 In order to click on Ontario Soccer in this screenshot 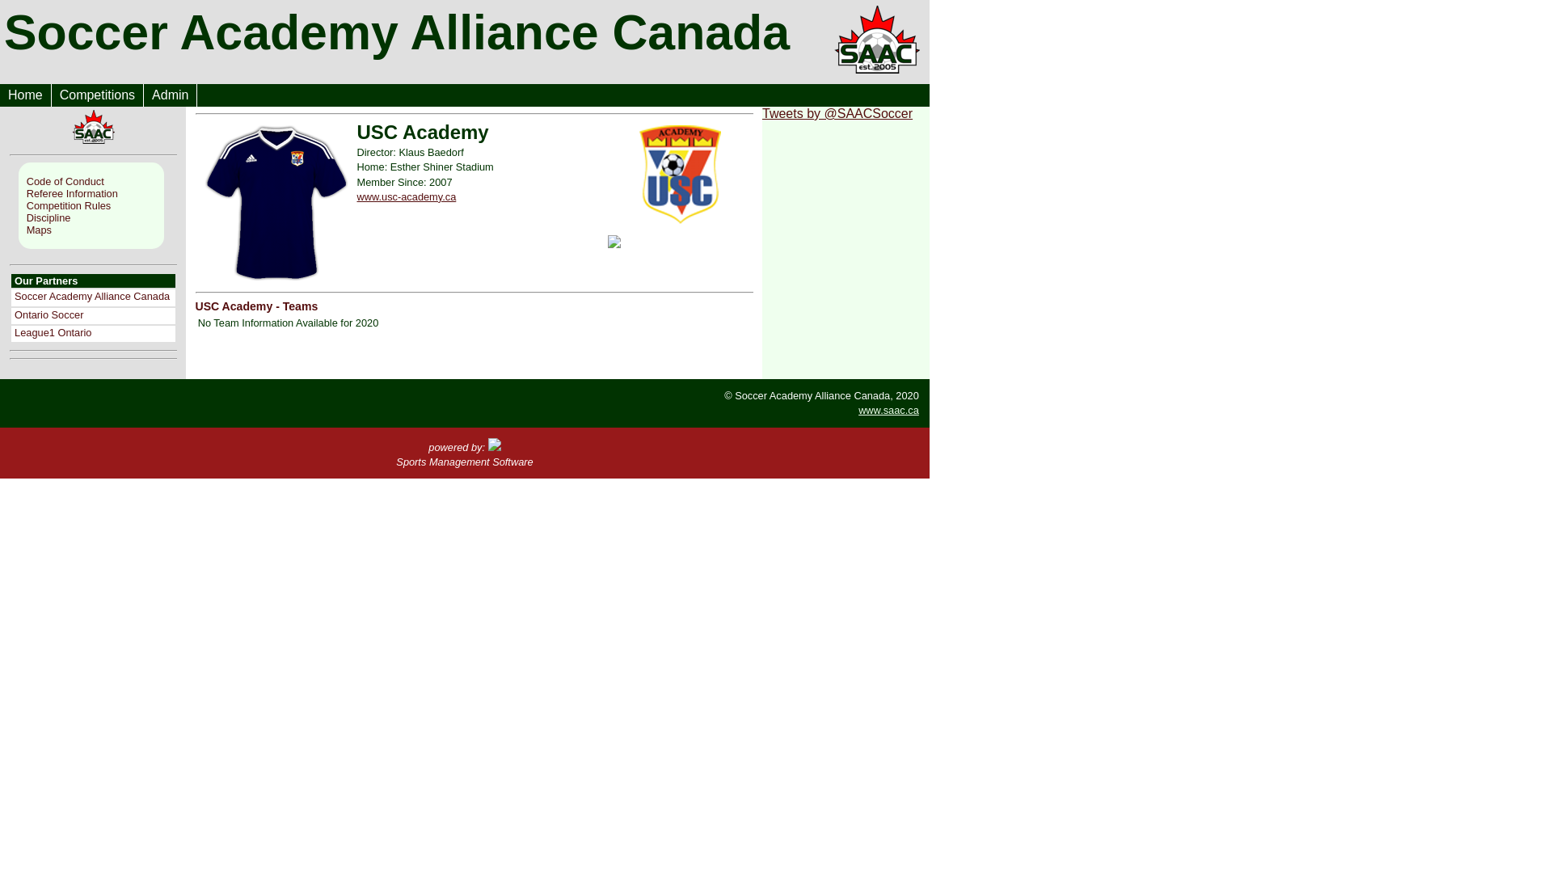, I will do `click(48, 315)`.